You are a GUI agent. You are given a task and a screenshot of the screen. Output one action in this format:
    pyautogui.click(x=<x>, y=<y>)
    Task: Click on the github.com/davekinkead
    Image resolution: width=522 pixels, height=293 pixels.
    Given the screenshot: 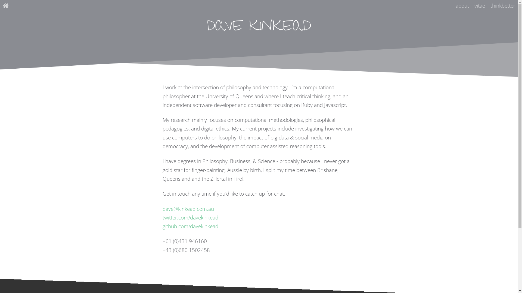 What is the action you would take?
    pyautogui.click(x=190, y=226)
    